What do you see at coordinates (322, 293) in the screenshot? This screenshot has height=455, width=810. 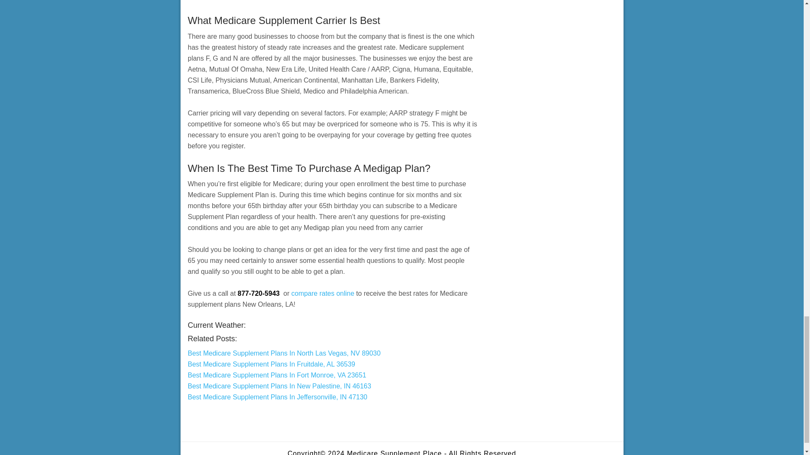 I see `compare rates online` at bounding box center [322, 293].